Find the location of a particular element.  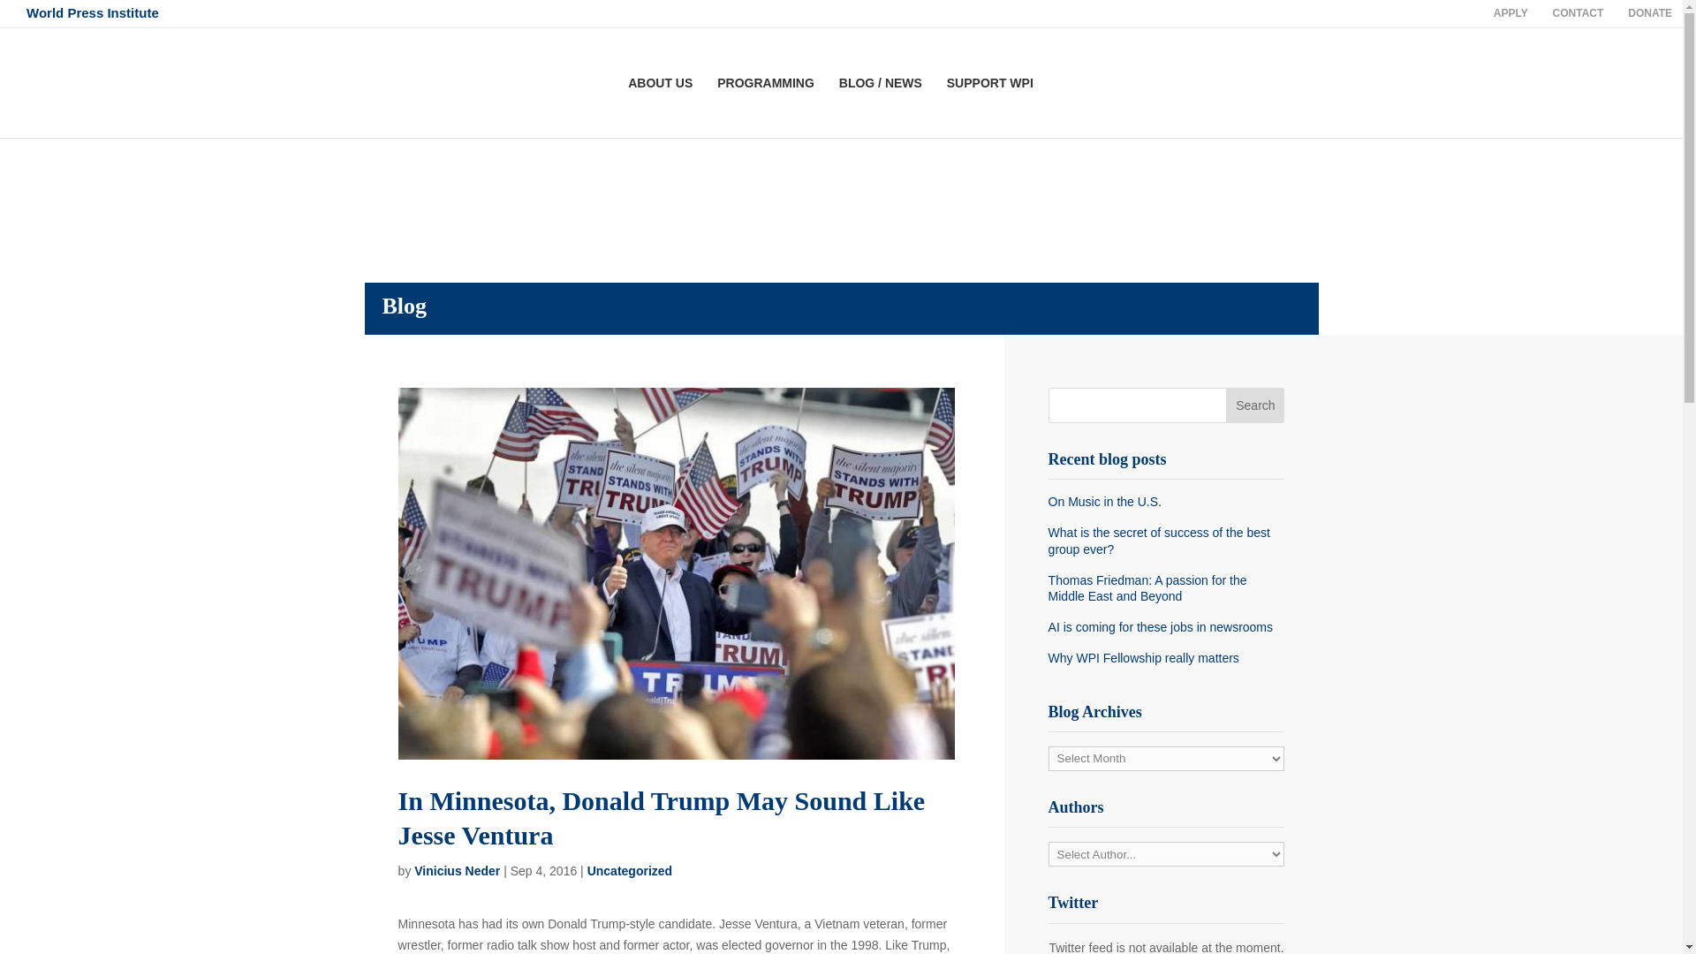

What is the secret of success of the best group ever? is located at coordinates (1166, 541).